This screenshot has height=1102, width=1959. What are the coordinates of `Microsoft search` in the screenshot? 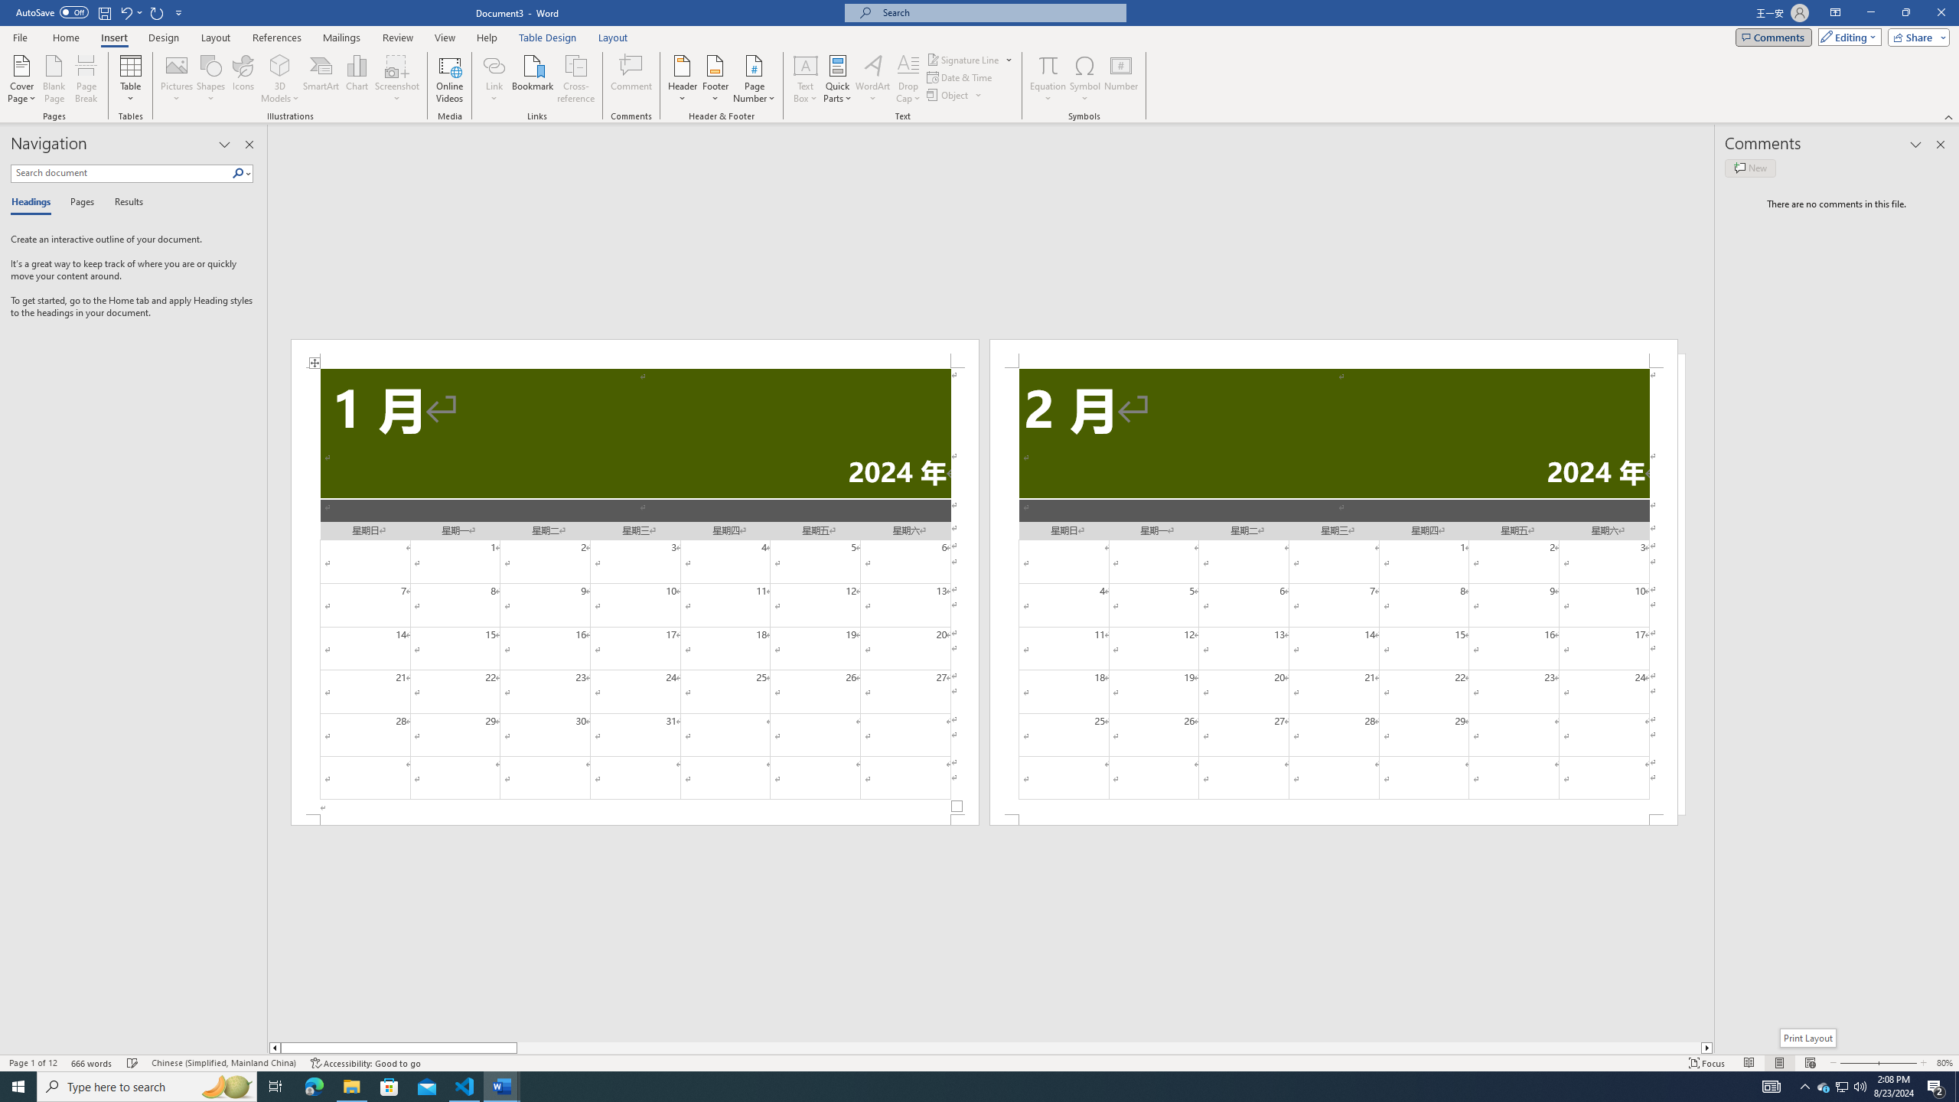 It's located at (999, 12).